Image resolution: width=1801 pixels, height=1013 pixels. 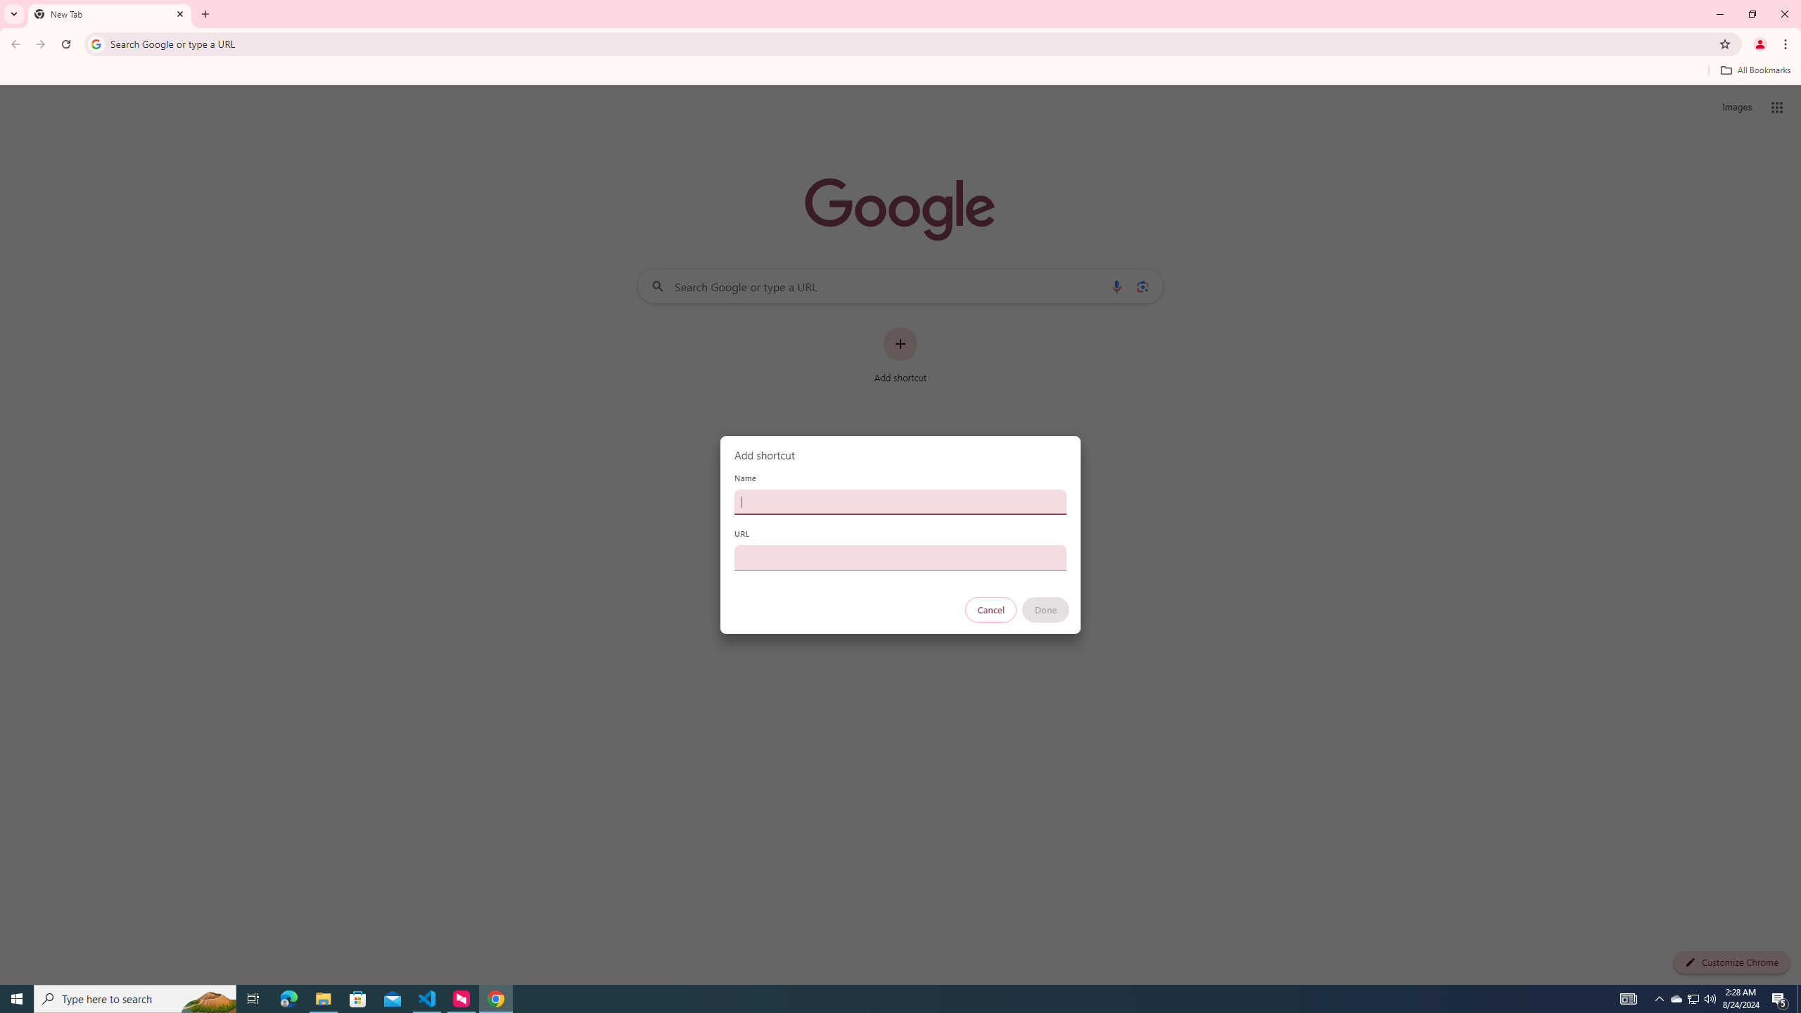 What do you see at coordinates (900, 72) in the screenshot?
I see `Bookmarks` at bounding box center [900, 72].